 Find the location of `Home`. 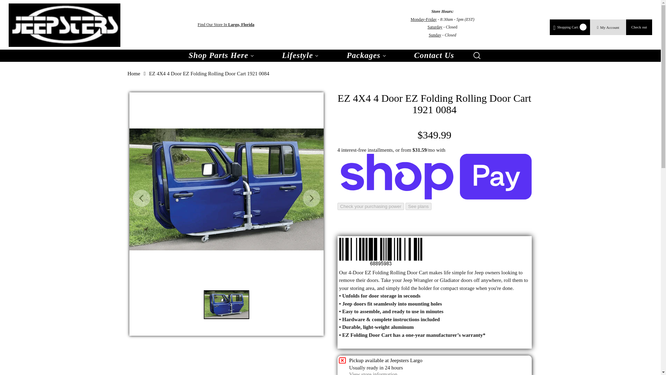

Home is located at coordinates (134, 74).